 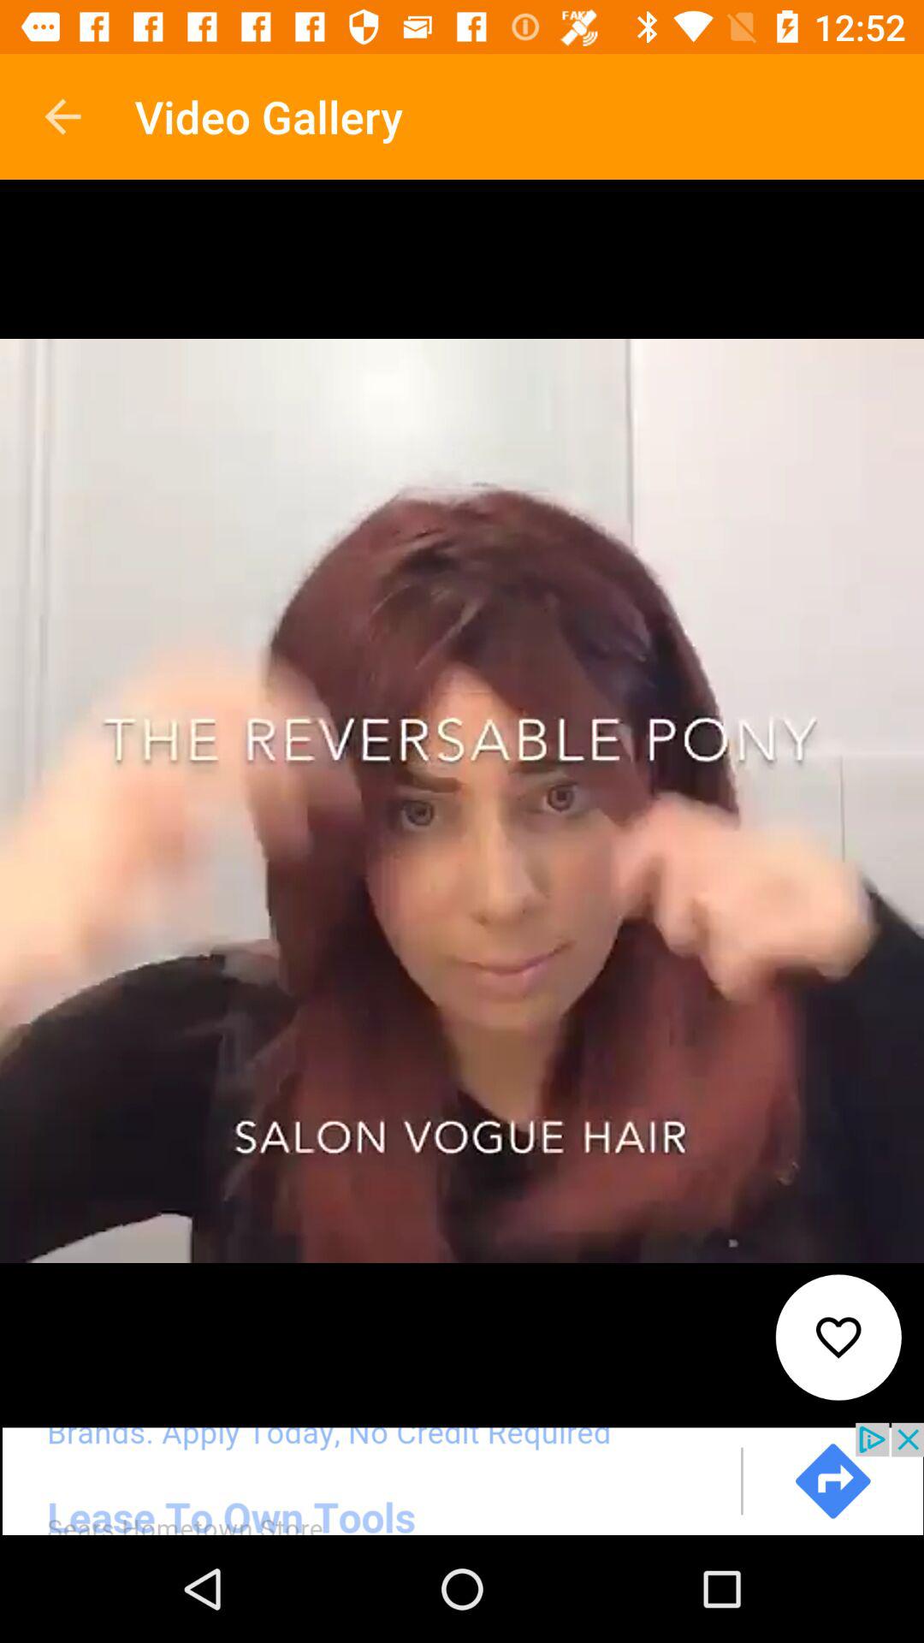 I want to click on like the video, so click(x=838, y=1337).